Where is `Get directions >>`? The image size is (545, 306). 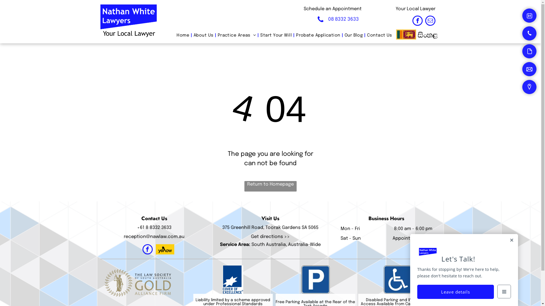 Get directions >> is located at coordinates (270, 237).